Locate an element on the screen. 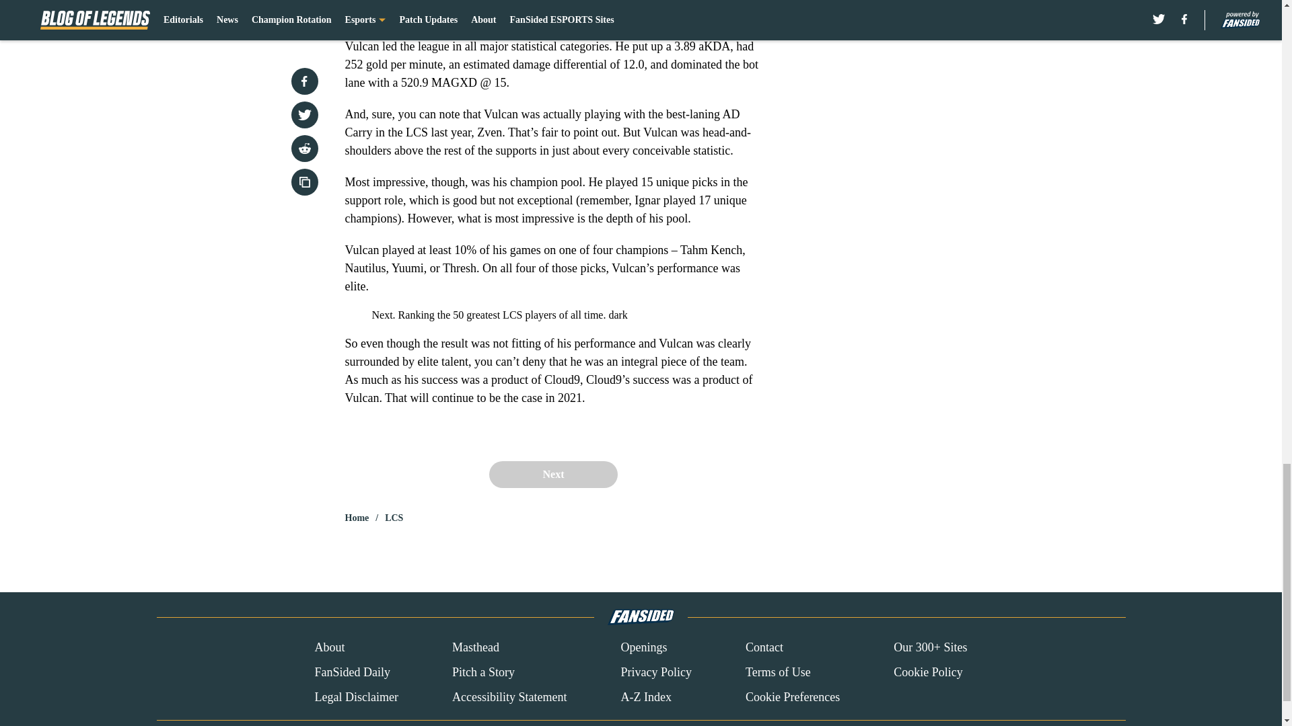  Terms of Use is located at coordinates (778, 672).